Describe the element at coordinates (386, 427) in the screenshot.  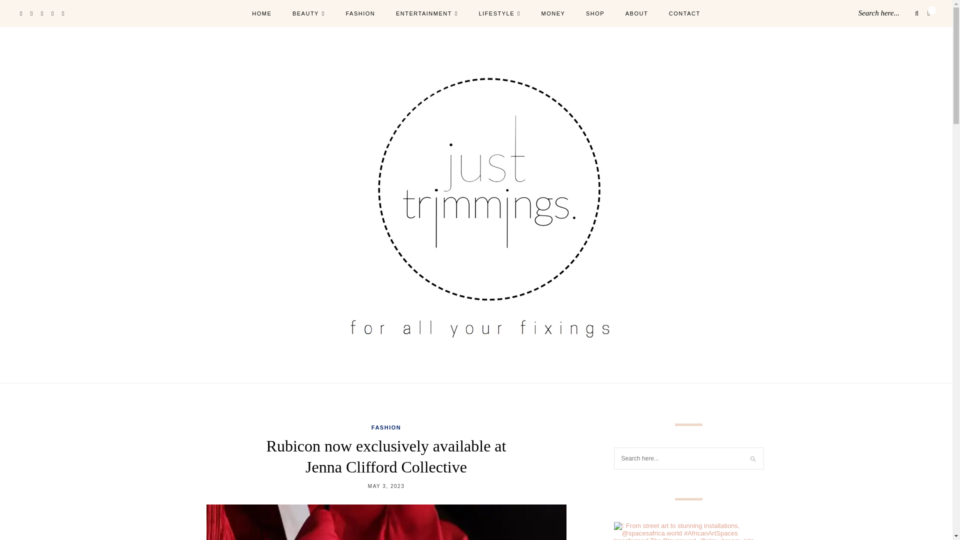
I see `FASHION` at that location.